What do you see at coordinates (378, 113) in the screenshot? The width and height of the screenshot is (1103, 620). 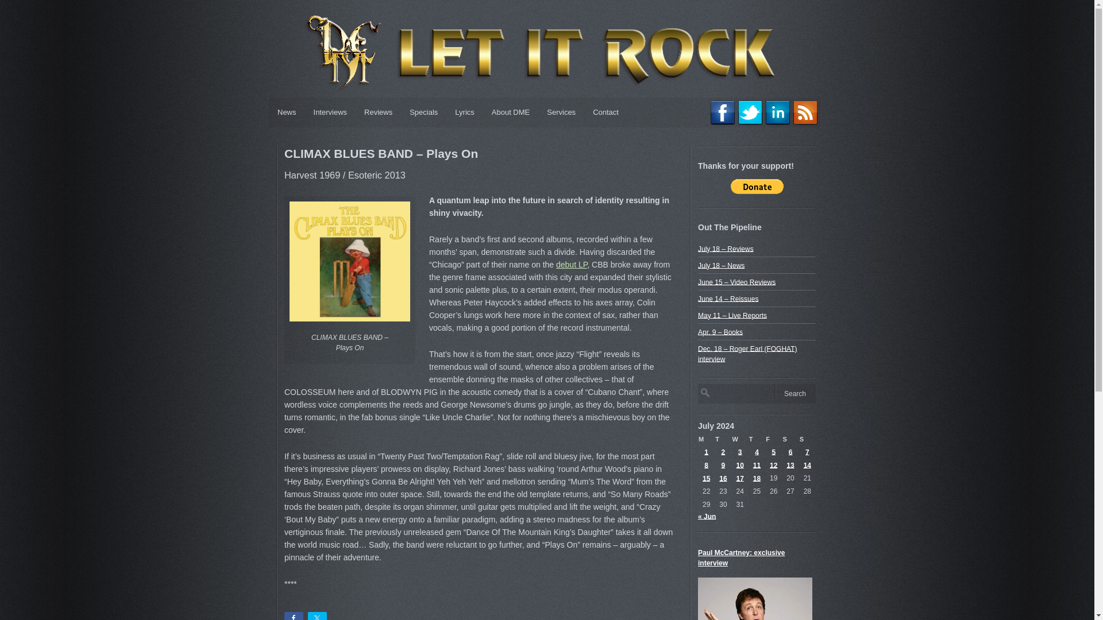 I see `Reviews` at bounding box center [378, 113].